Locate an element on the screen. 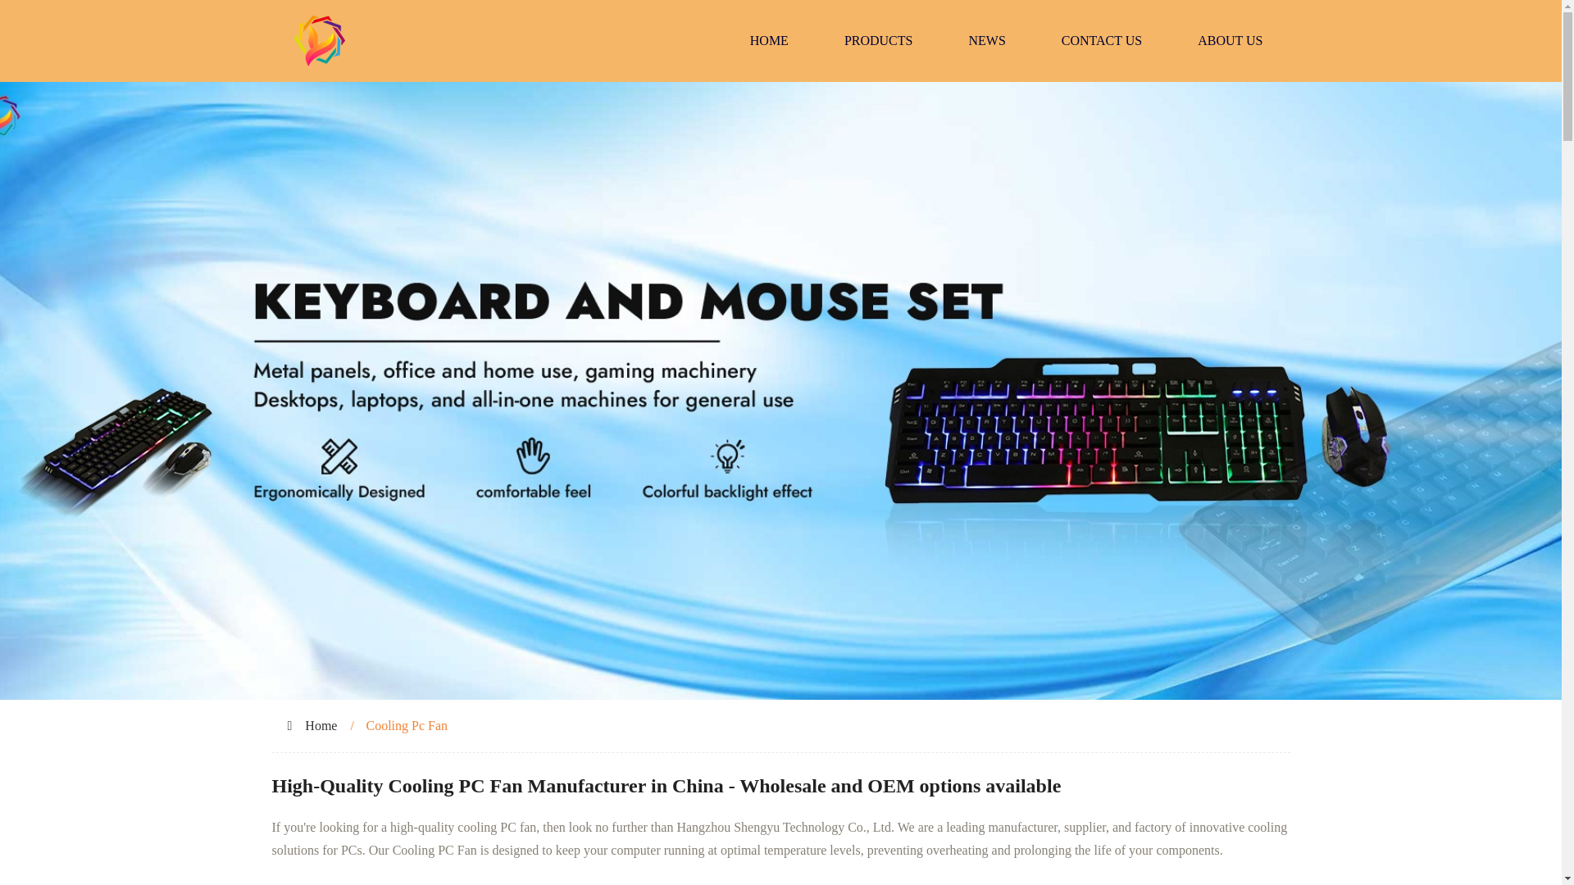 This screenshot has height=885, width=1574. Home is located at coordinates (321, 725).